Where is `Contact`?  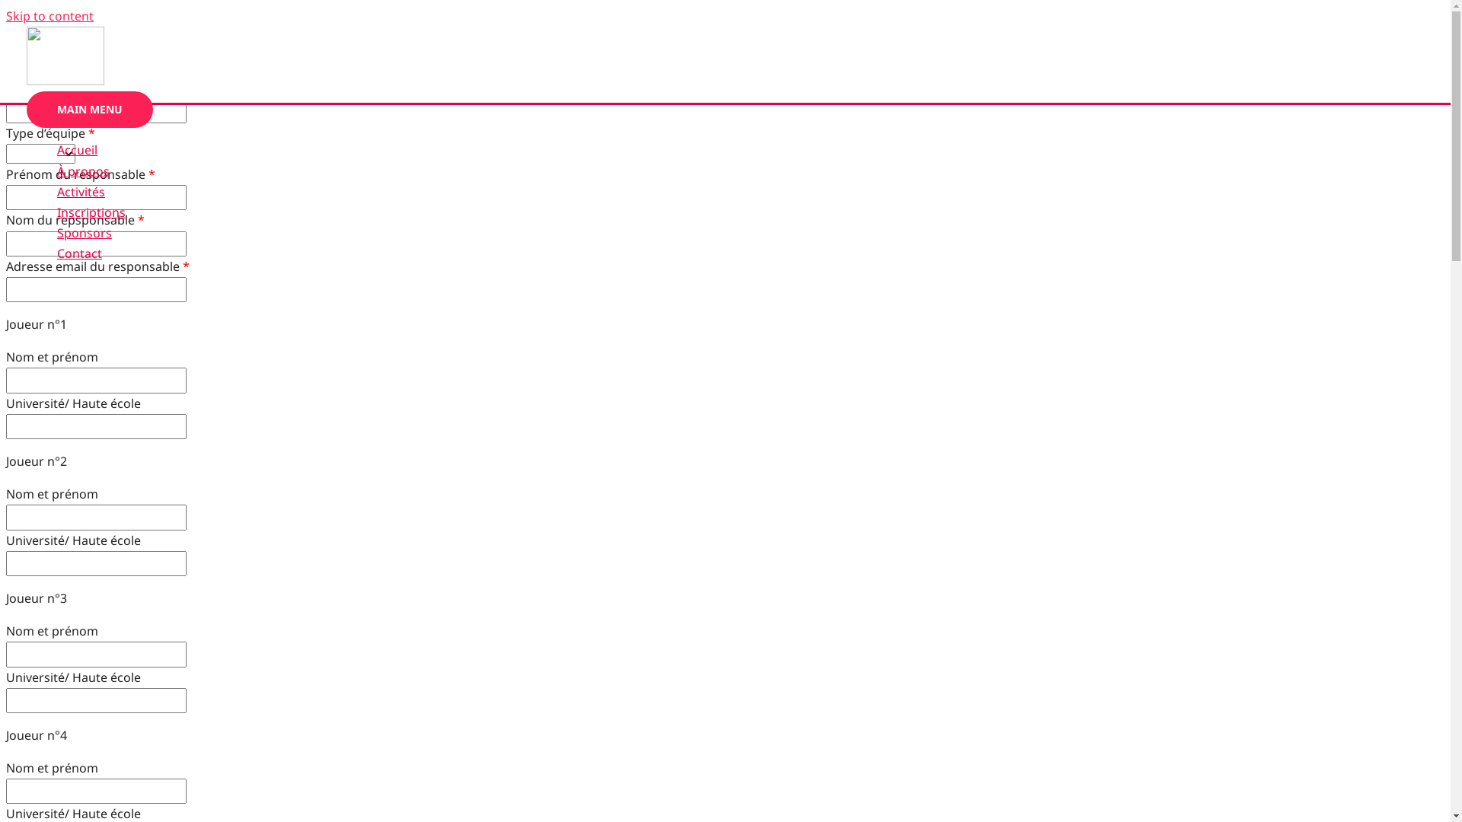
Contact is located at coordinates (740, 254).